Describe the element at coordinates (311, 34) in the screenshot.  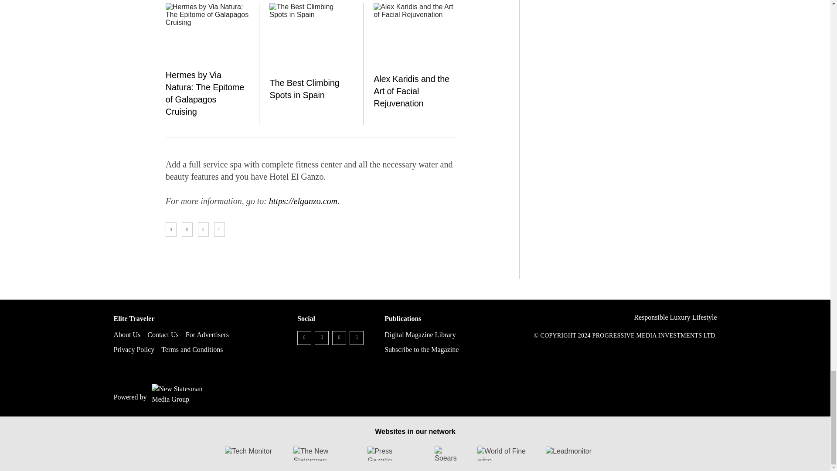
I see `The Best Climbing Spots in Spain` at that location.